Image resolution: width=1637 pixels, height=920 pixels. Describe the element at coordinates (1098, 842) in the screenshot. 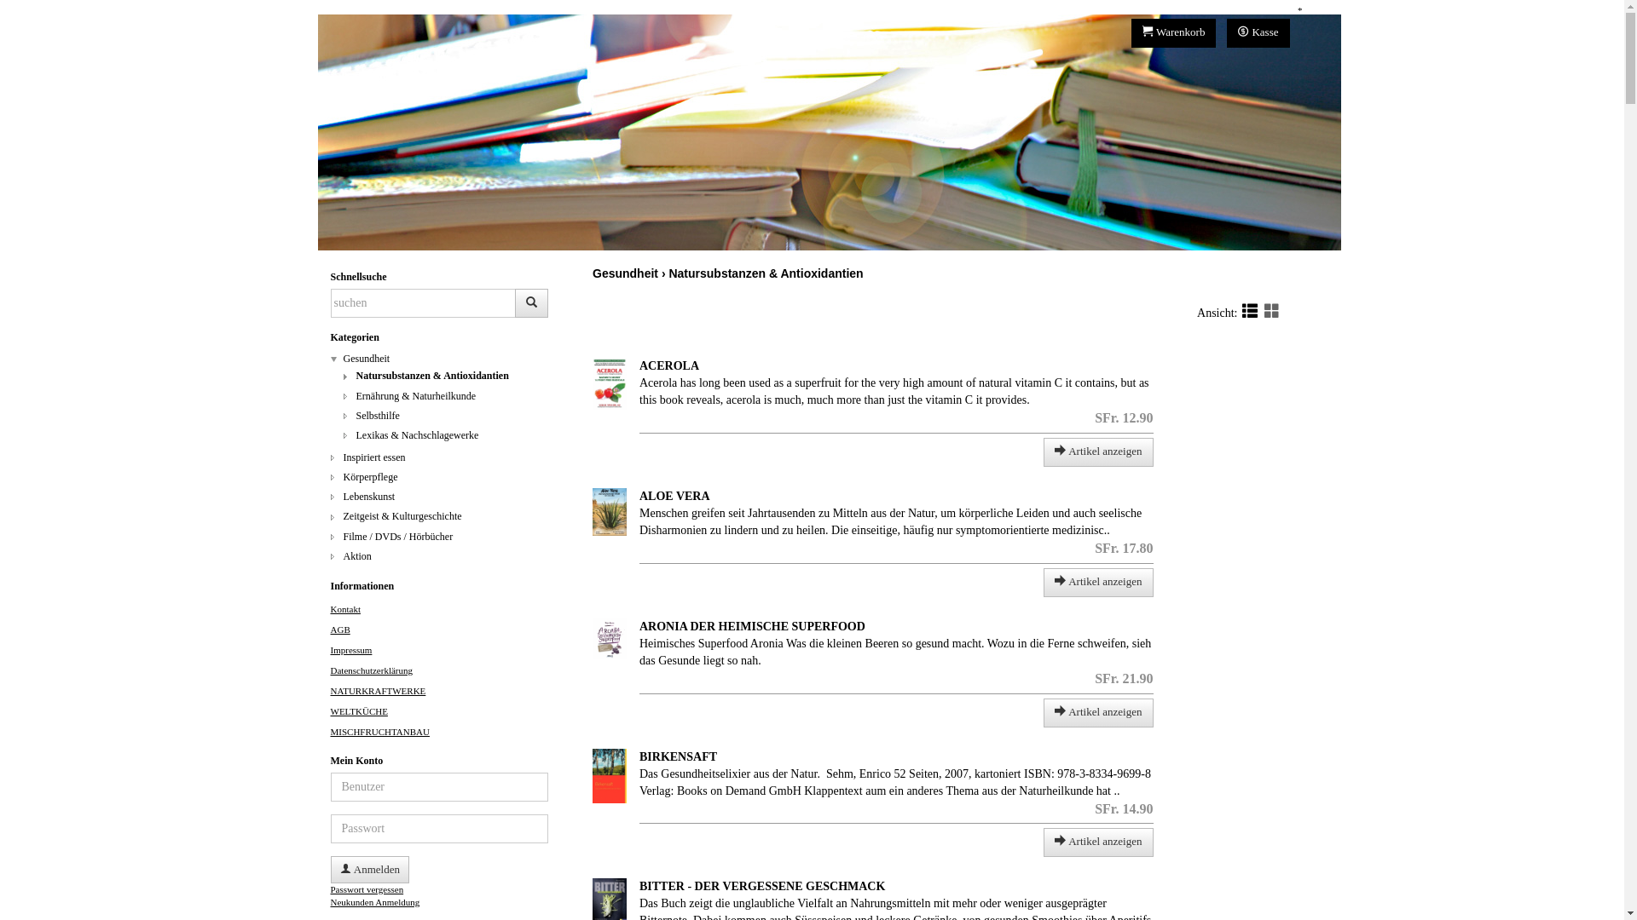

I see `Artikel anzeigen` at that location.